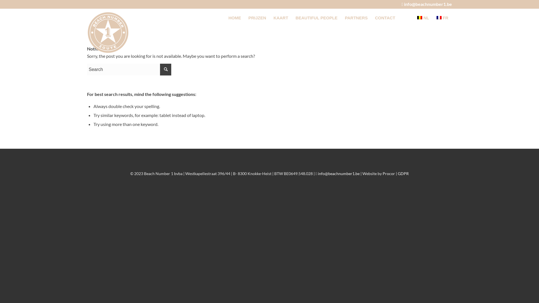 The height and width of the screenshot is (303, 539). Describe the element at coordinates (281, 18) in the screenshot. I see `KAART` at that location.